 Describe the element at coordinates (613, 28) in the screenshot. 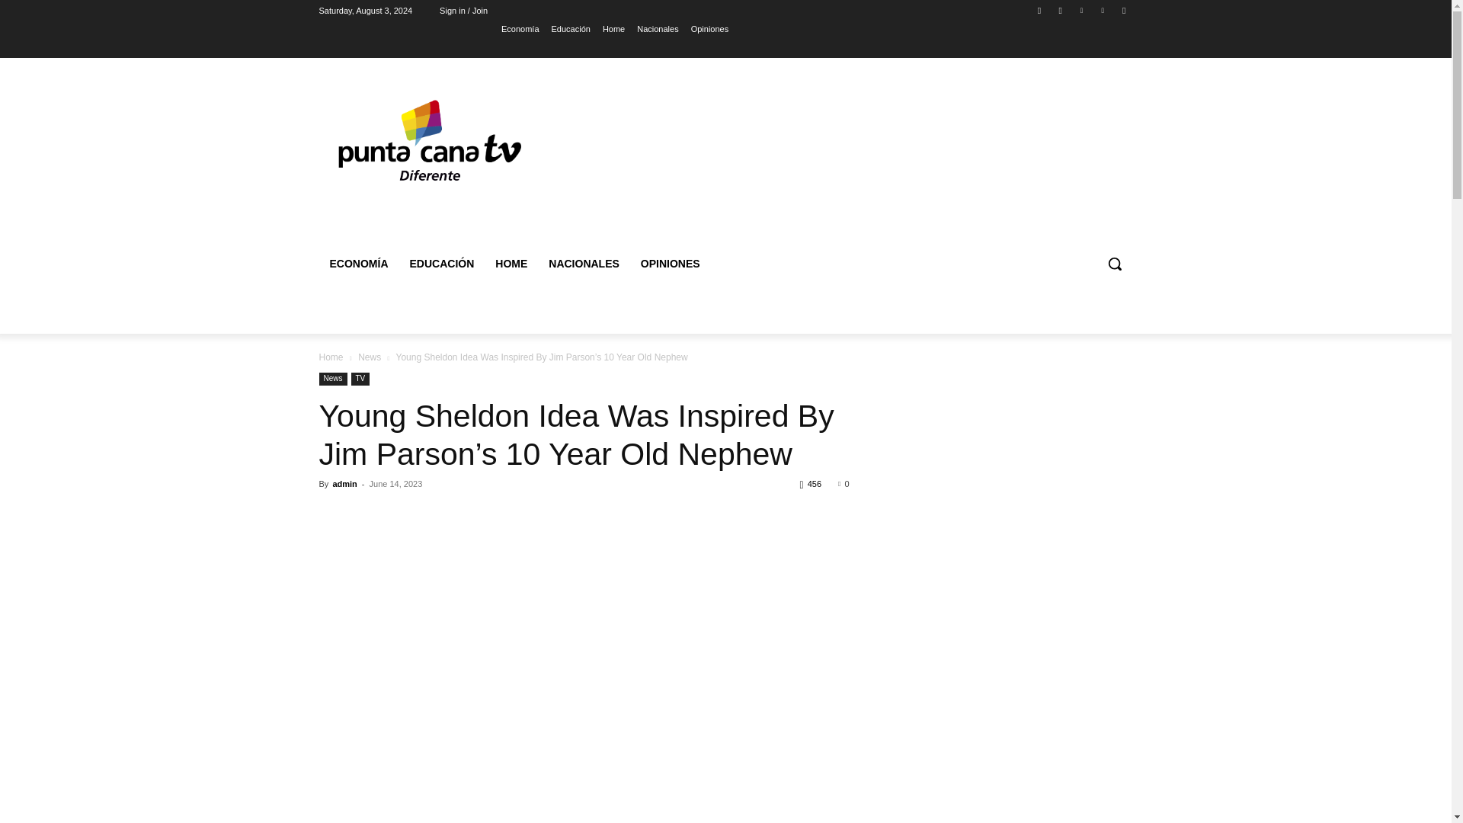

I see `Home` at that location.